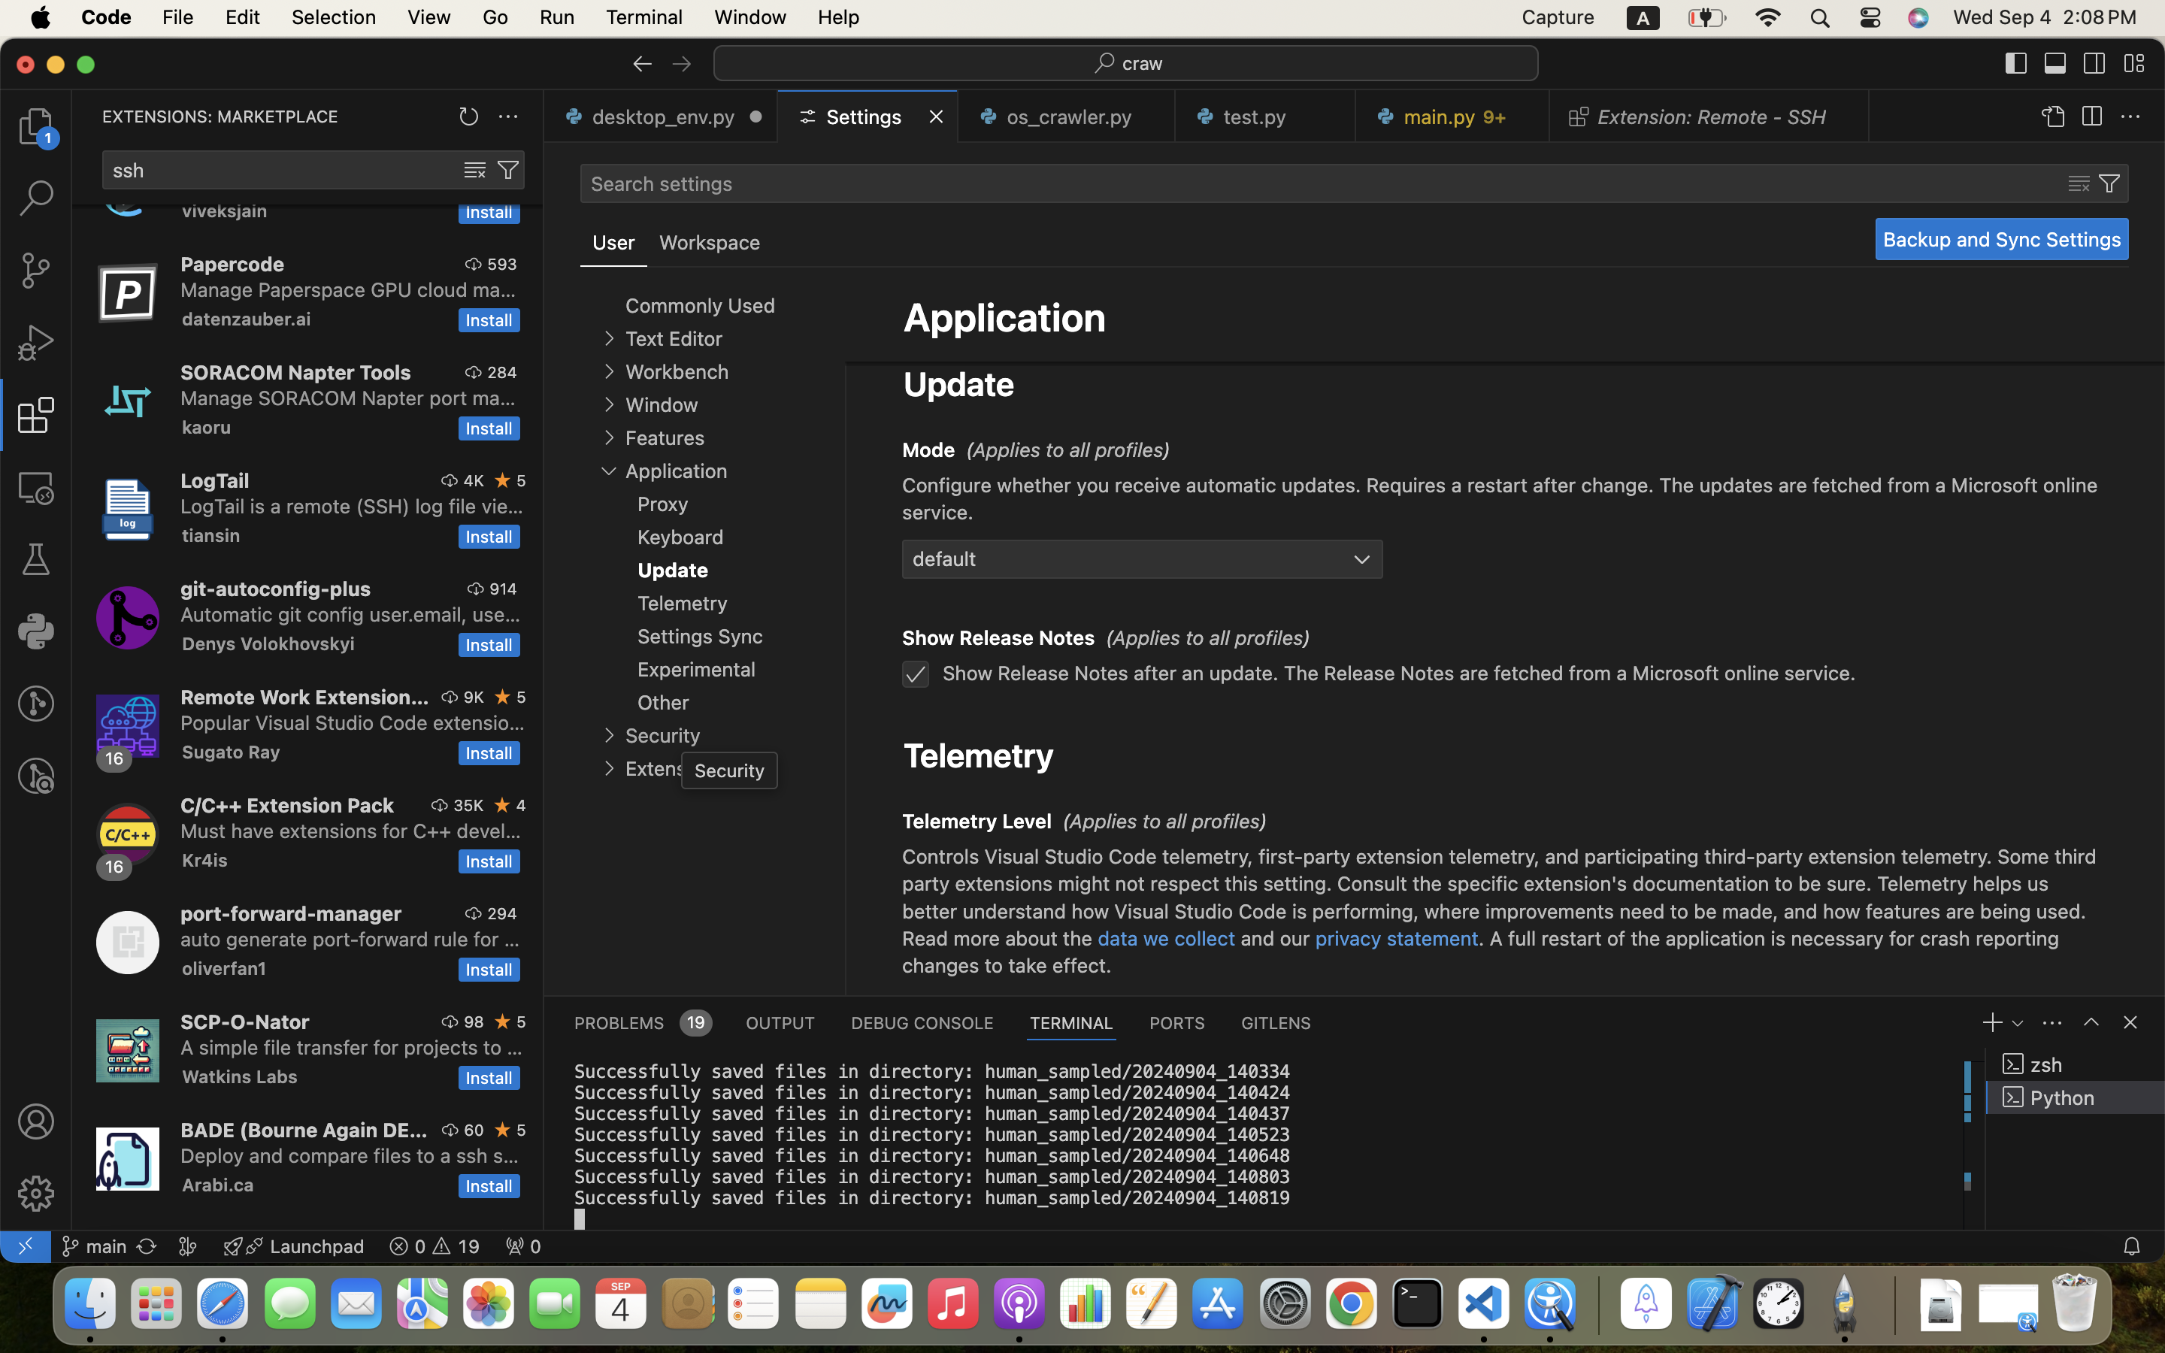 The height and width of the screenshot is (1353, 2165). I want to click on 0.4285714328289032, so click(1597, 1304).